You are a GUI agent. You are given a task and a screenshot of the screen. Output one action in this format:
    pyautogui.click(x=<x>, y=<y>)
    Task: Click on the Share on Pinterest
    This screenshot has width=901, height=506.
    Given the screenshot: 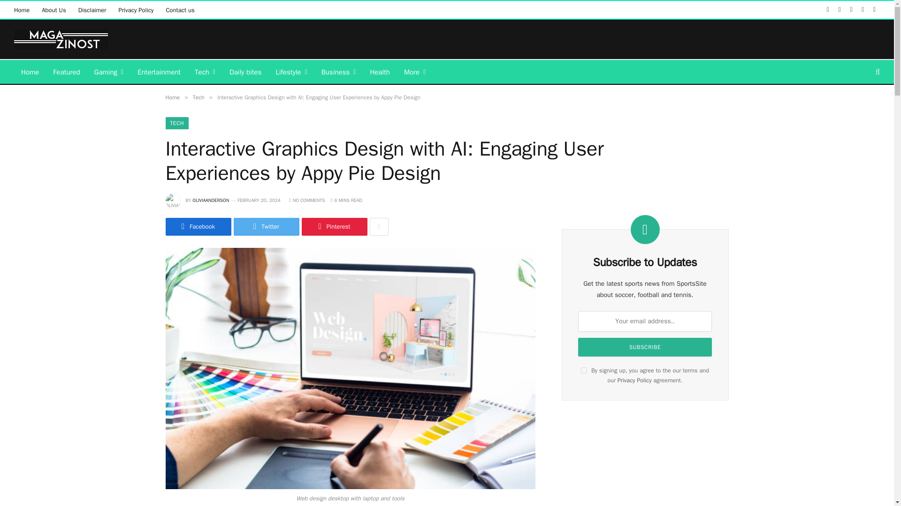 What is the action you would take?
    pyautogui.click(x=334, y=227)
    